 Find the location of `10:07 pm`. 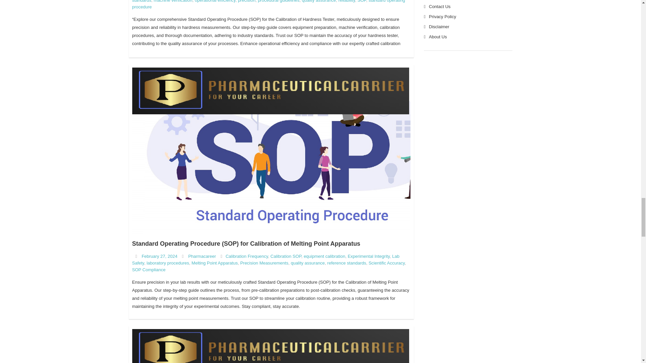

10:07 pm is located at coordinates (159, 256).